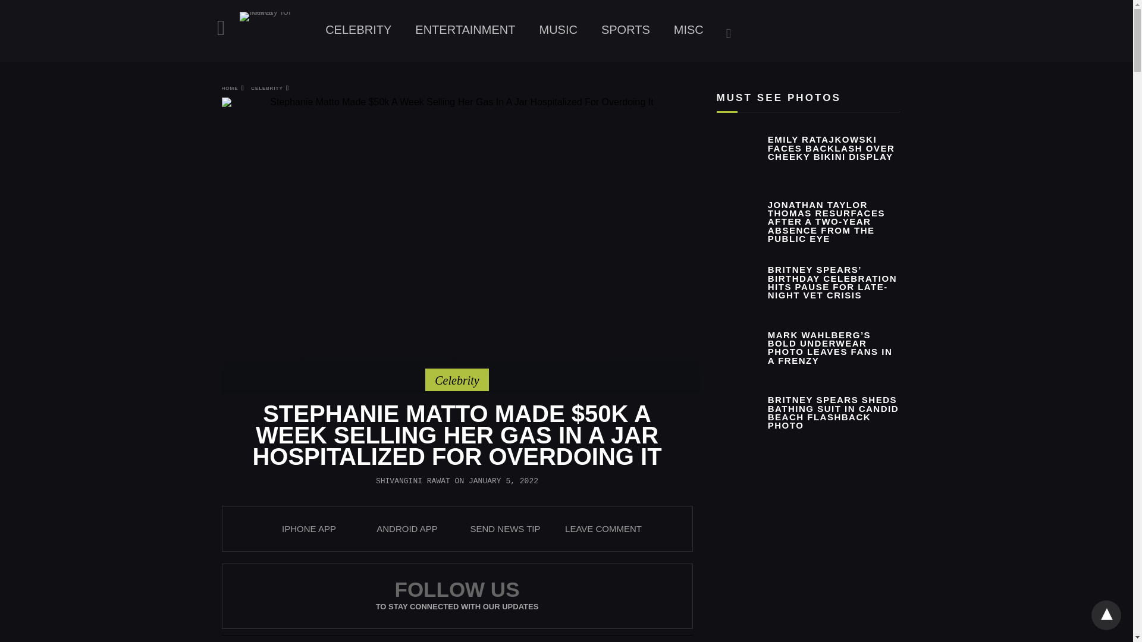 The width and height of the screenshot is (1142, 642). I want to click on CELEBRITY, so click(358, 30).